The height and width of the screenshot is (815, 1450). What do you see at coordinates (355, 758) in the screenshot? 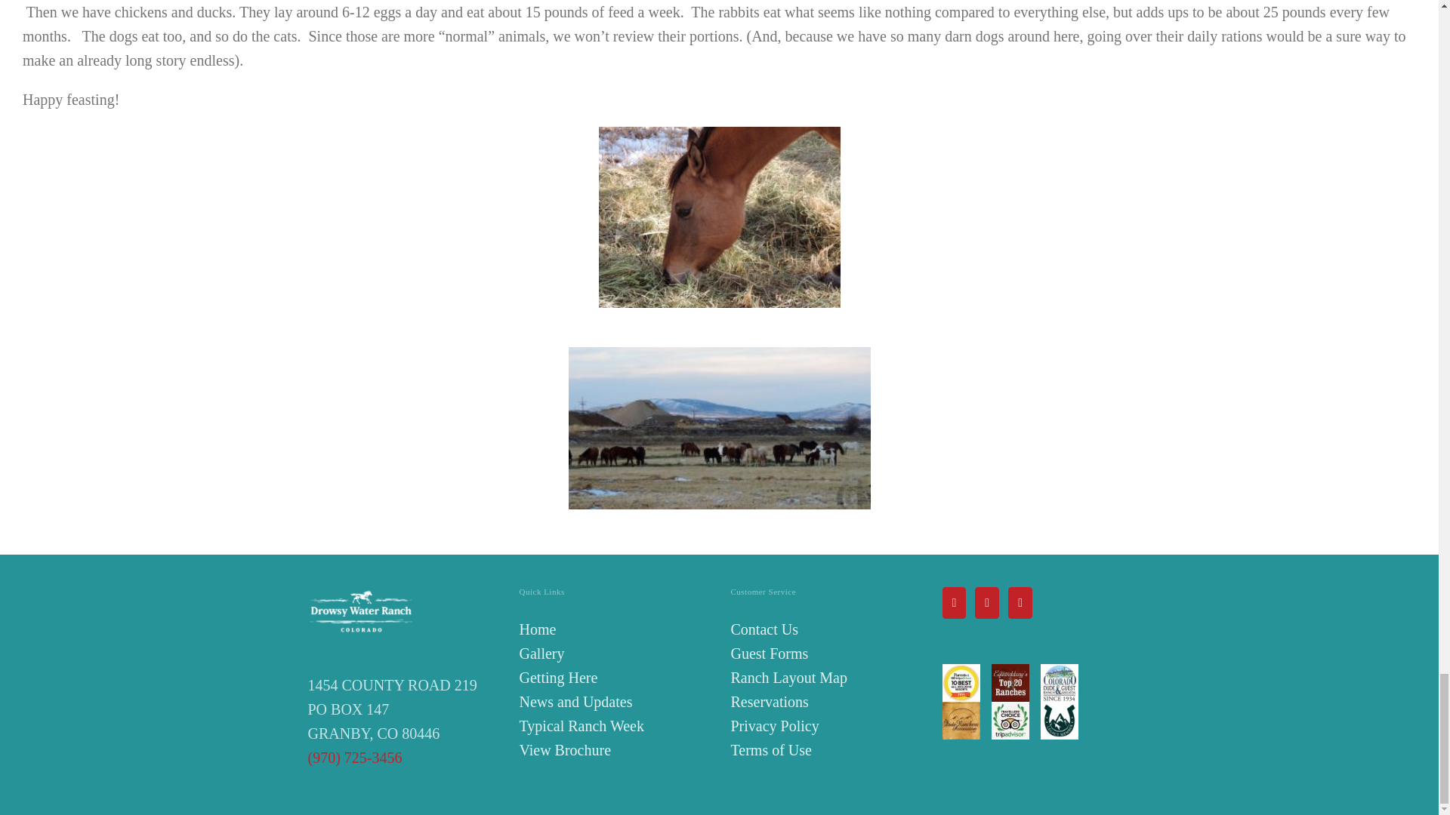
I see `Call via Hangouts` at bounding box center [355, 758].